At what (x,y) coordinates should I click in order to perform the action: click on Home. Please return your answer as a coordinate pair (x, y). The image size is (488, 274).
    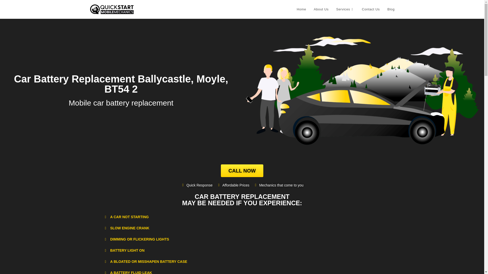
    Looking at the image, I should click on (301, 9).